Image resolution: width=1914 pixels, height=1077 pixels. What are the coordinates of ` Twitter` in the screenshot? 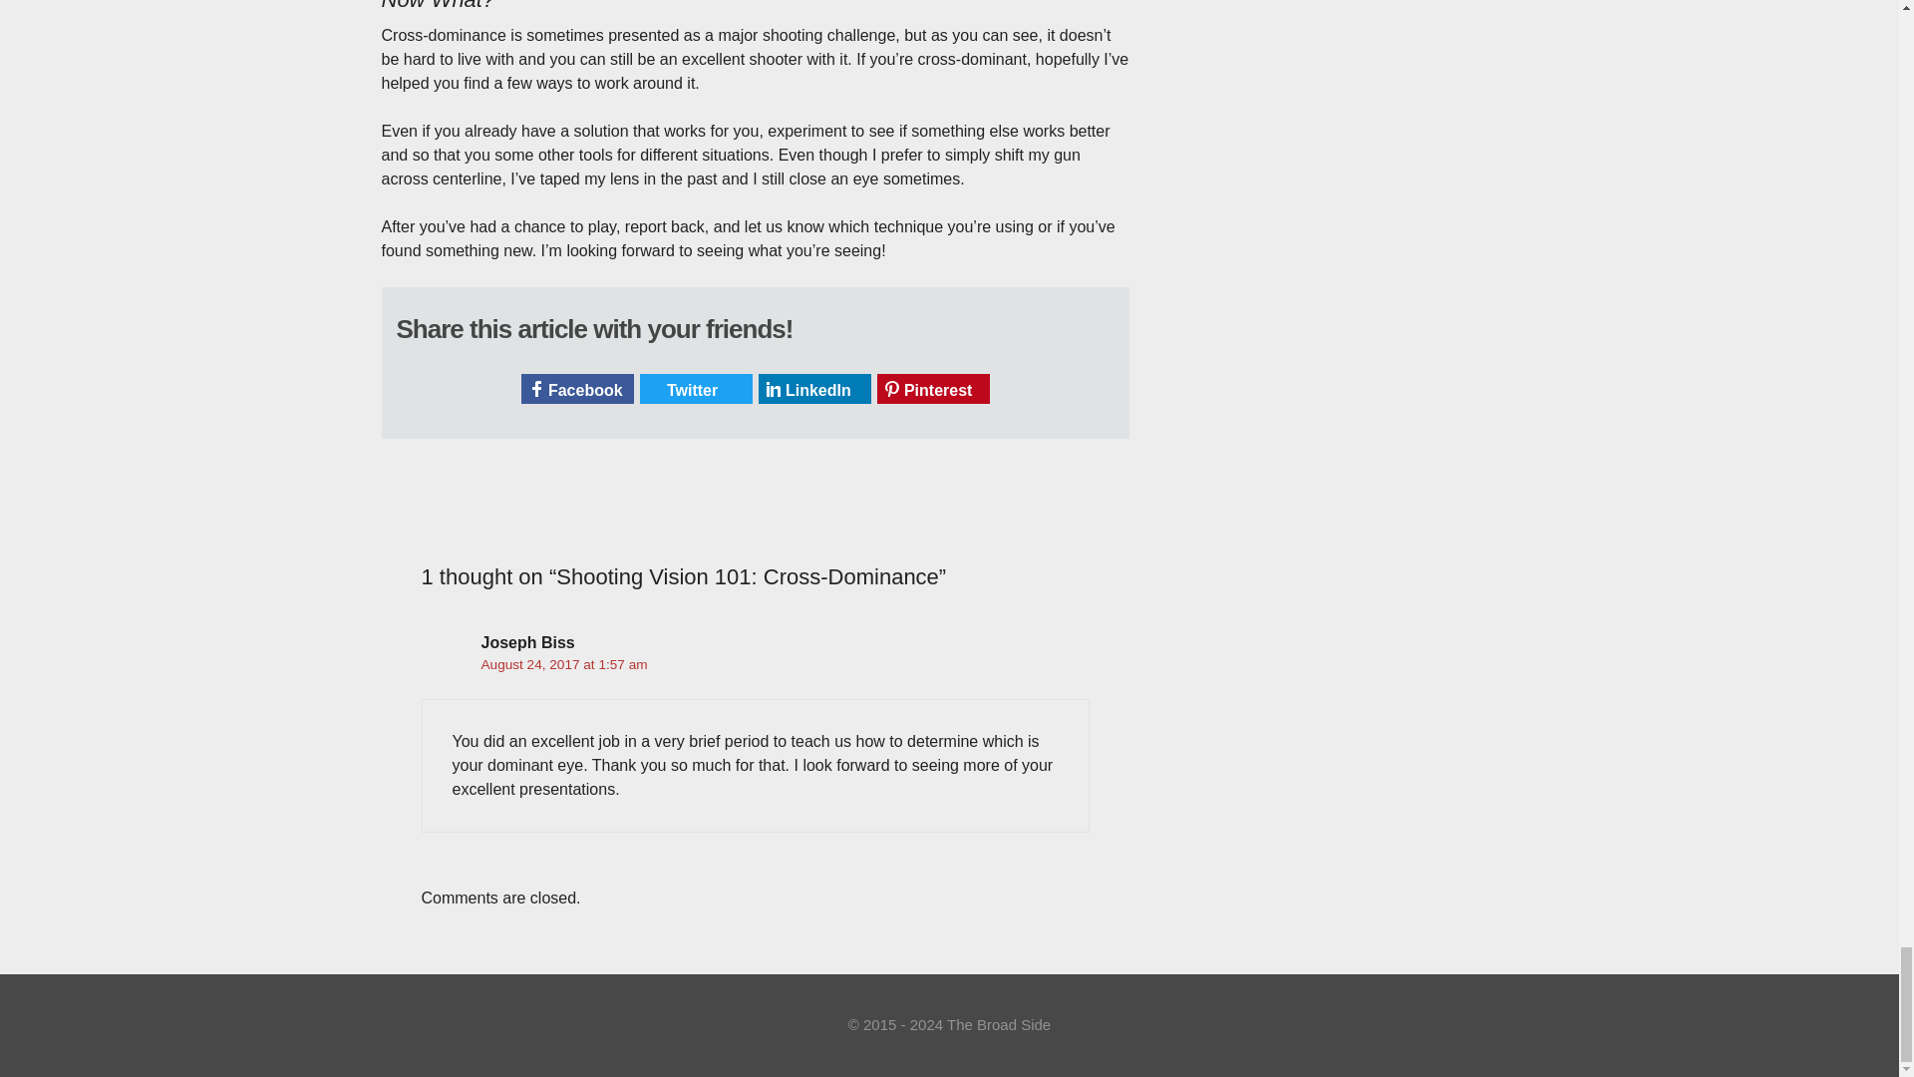 It's located at (696, 389).